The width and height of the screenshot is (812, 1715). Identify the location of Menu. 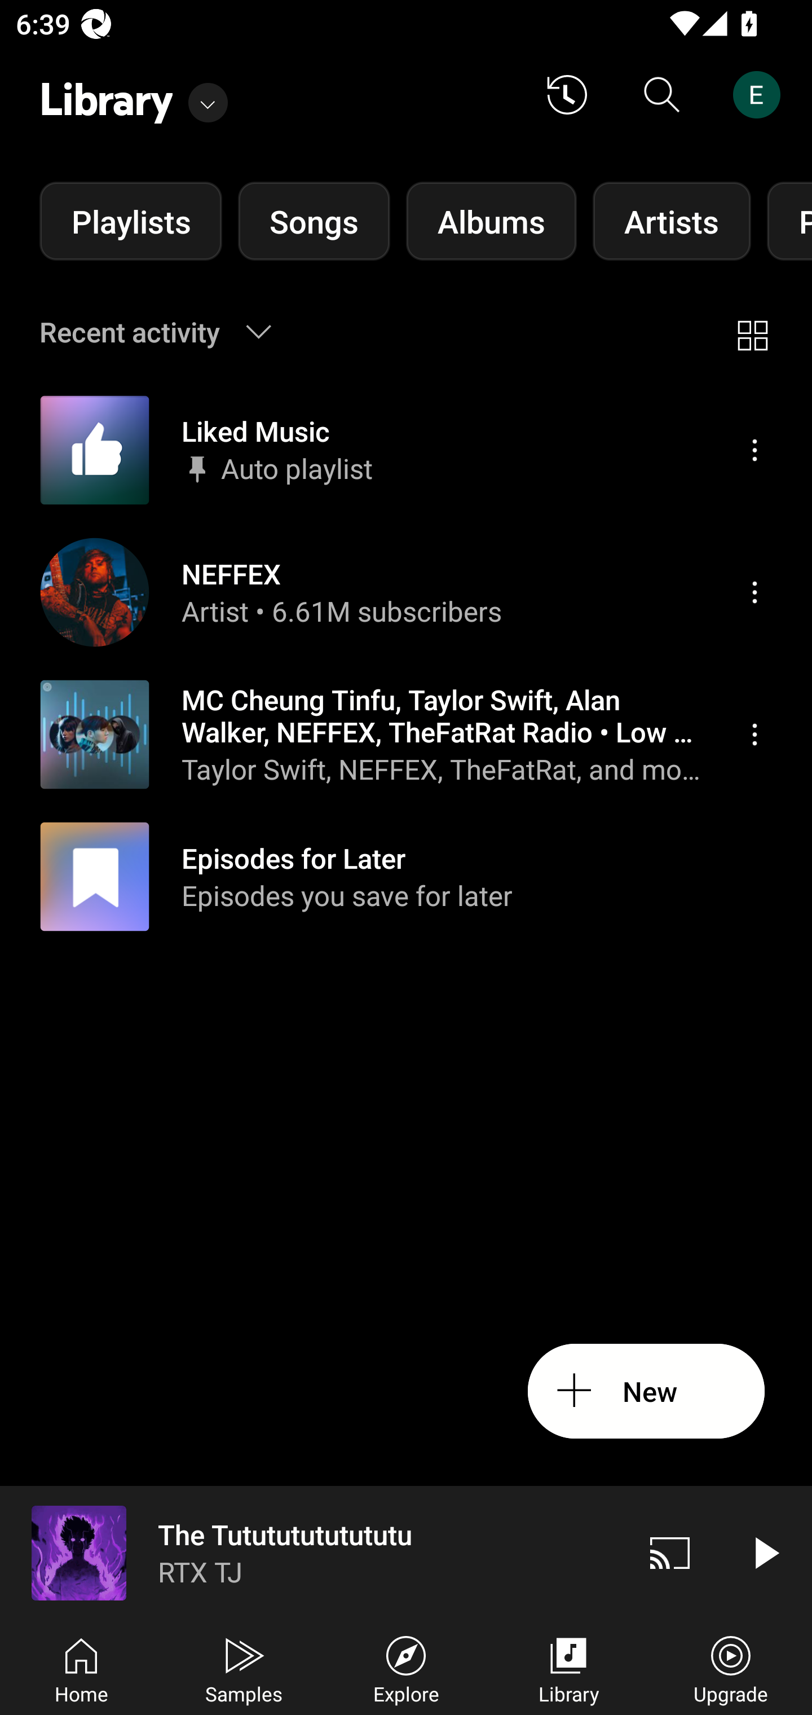
(754, 734).